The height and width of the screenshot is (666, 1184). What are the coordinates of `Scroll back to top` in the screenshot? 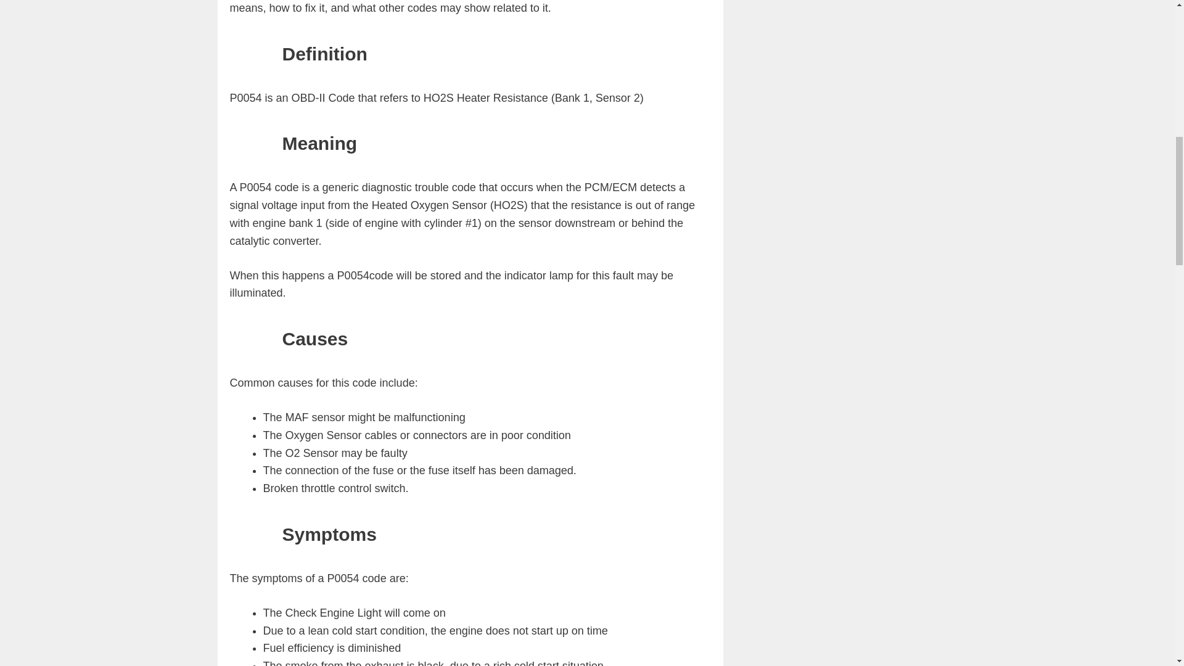 It's located at (1144, 585).